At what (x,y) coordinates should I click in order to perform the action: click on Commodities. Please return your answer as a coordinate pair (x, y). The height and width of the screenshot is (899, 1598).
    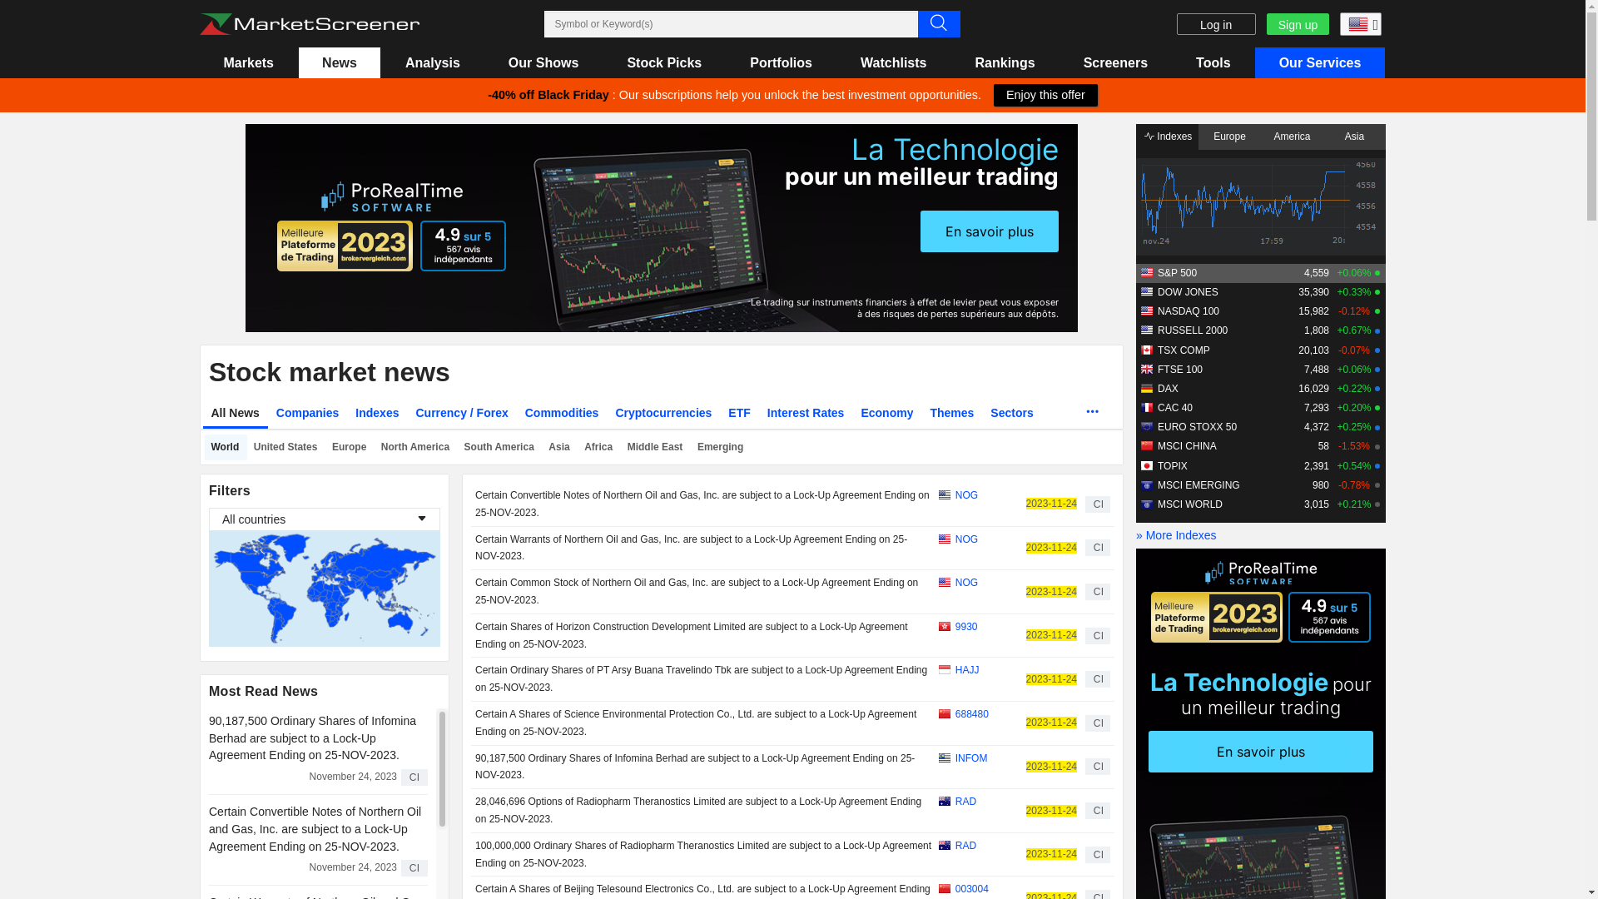
    Looking at the image, I should click on (563, 413).